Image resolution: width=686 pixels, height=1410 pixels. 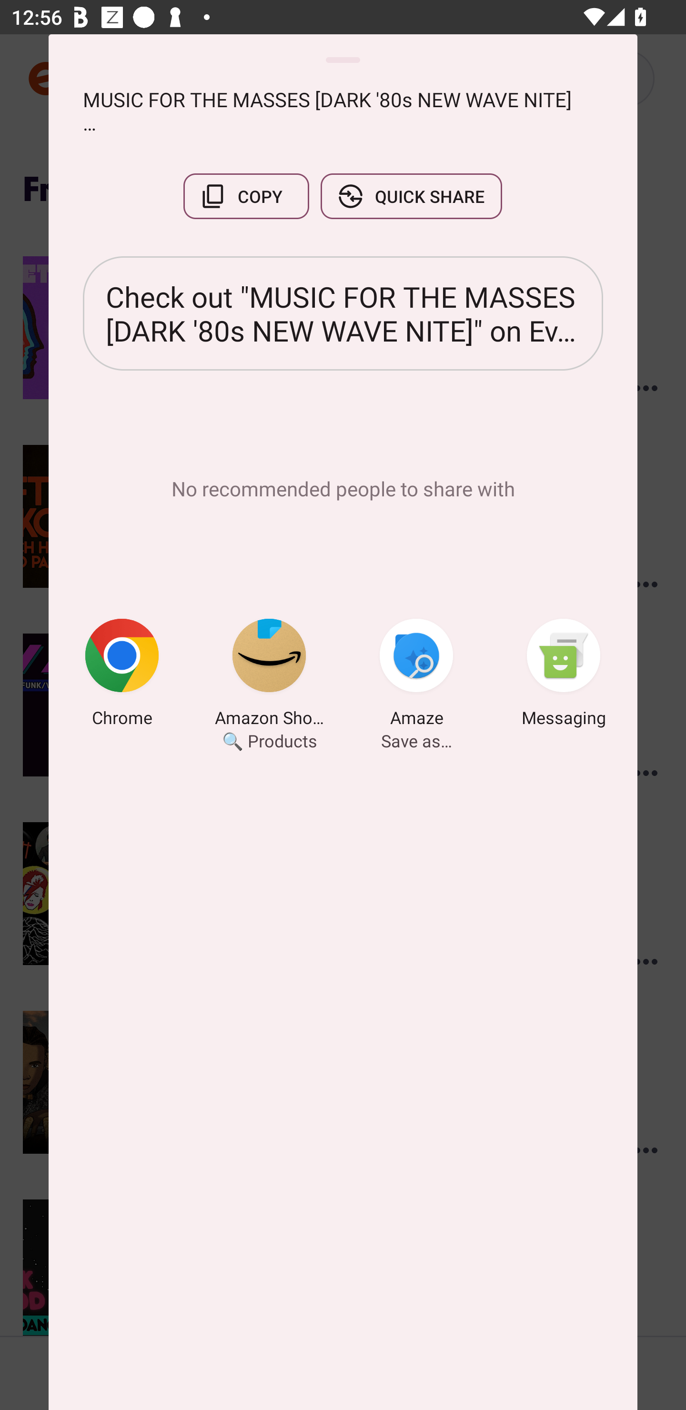 What do you see at coordinates (564, 675) in the screenshot?
I see `Messaging` at bounding box center [564, 675].